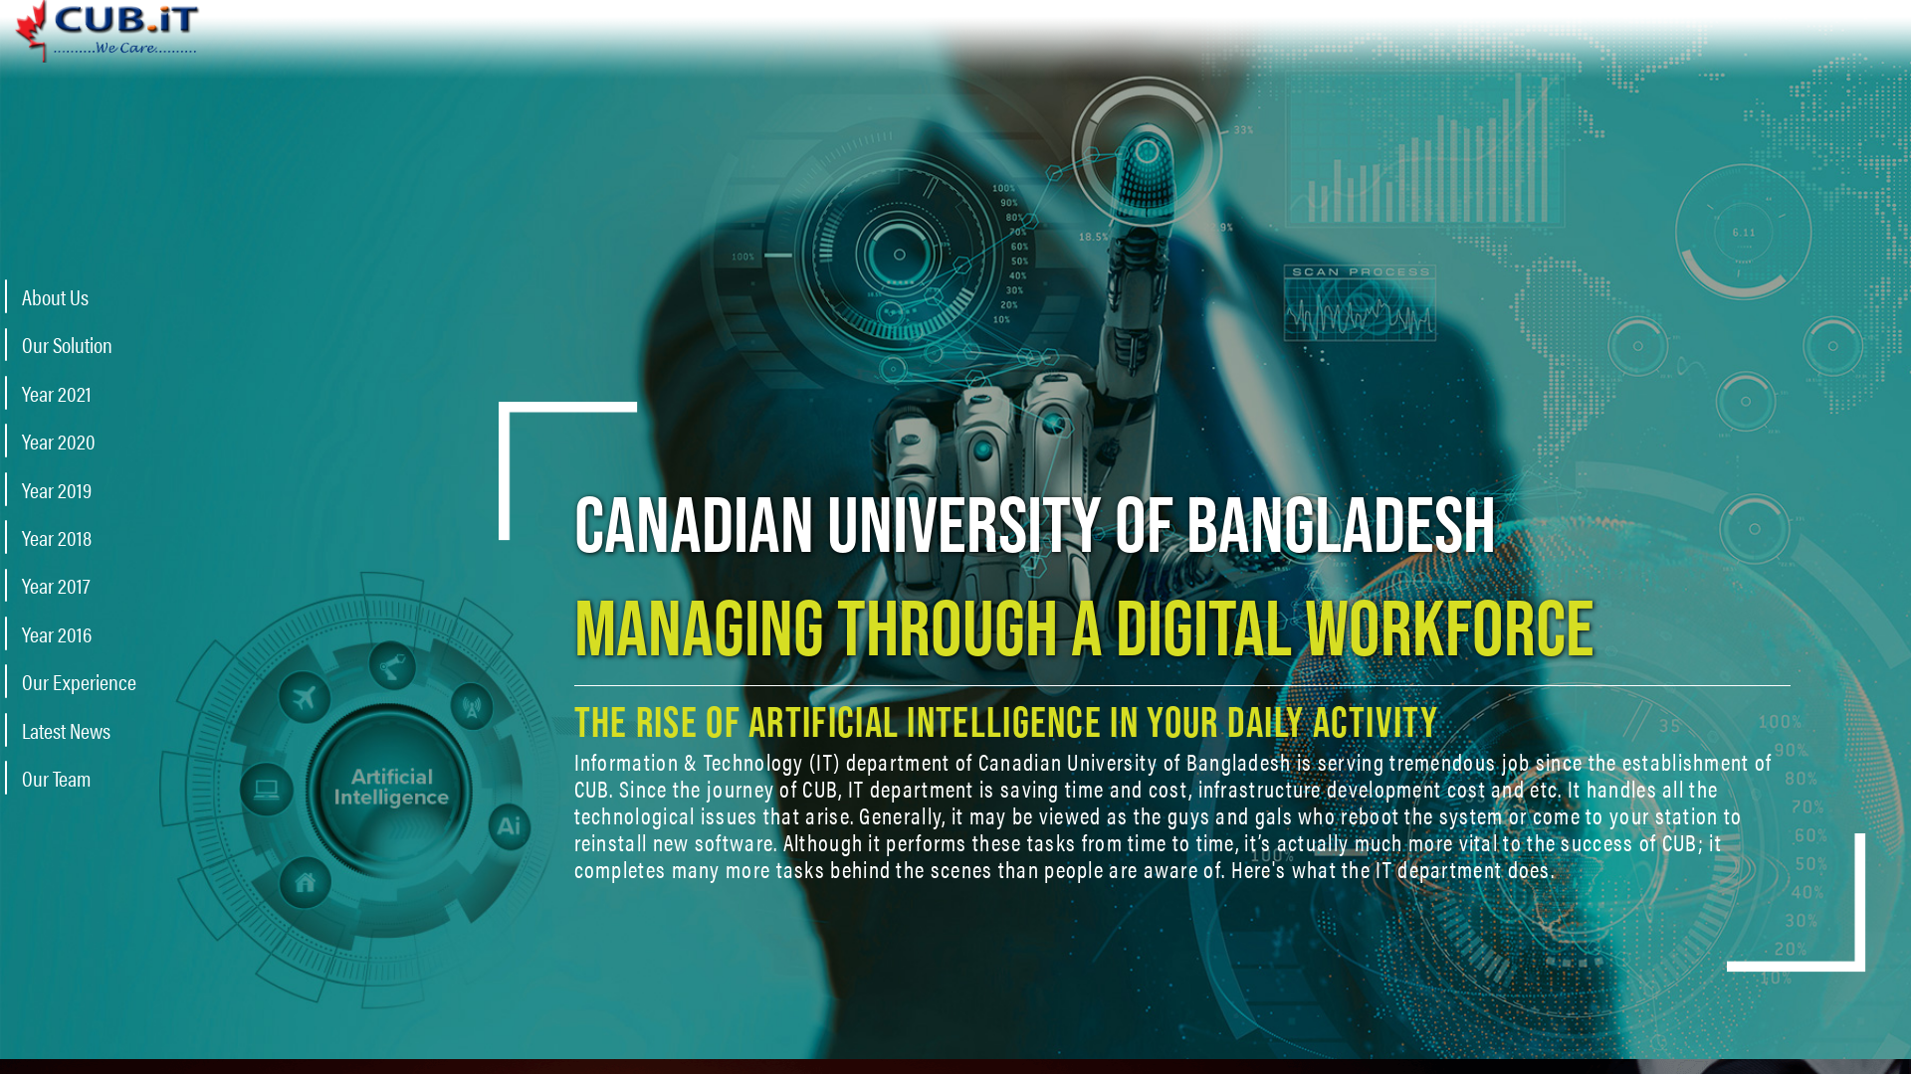  I want to click on Our Experience, so click(76, 681).